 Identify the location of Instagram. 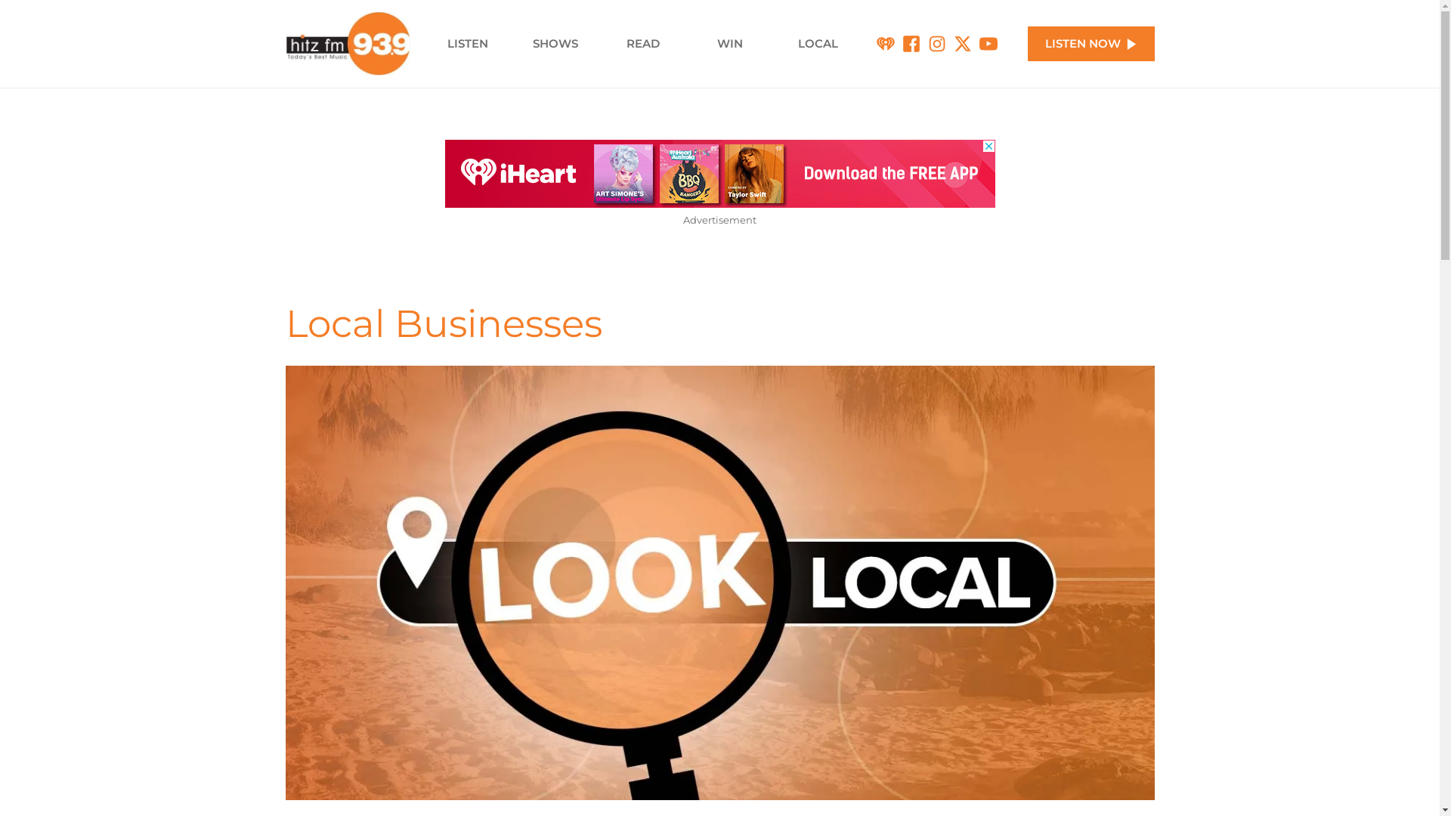
(937, 44).